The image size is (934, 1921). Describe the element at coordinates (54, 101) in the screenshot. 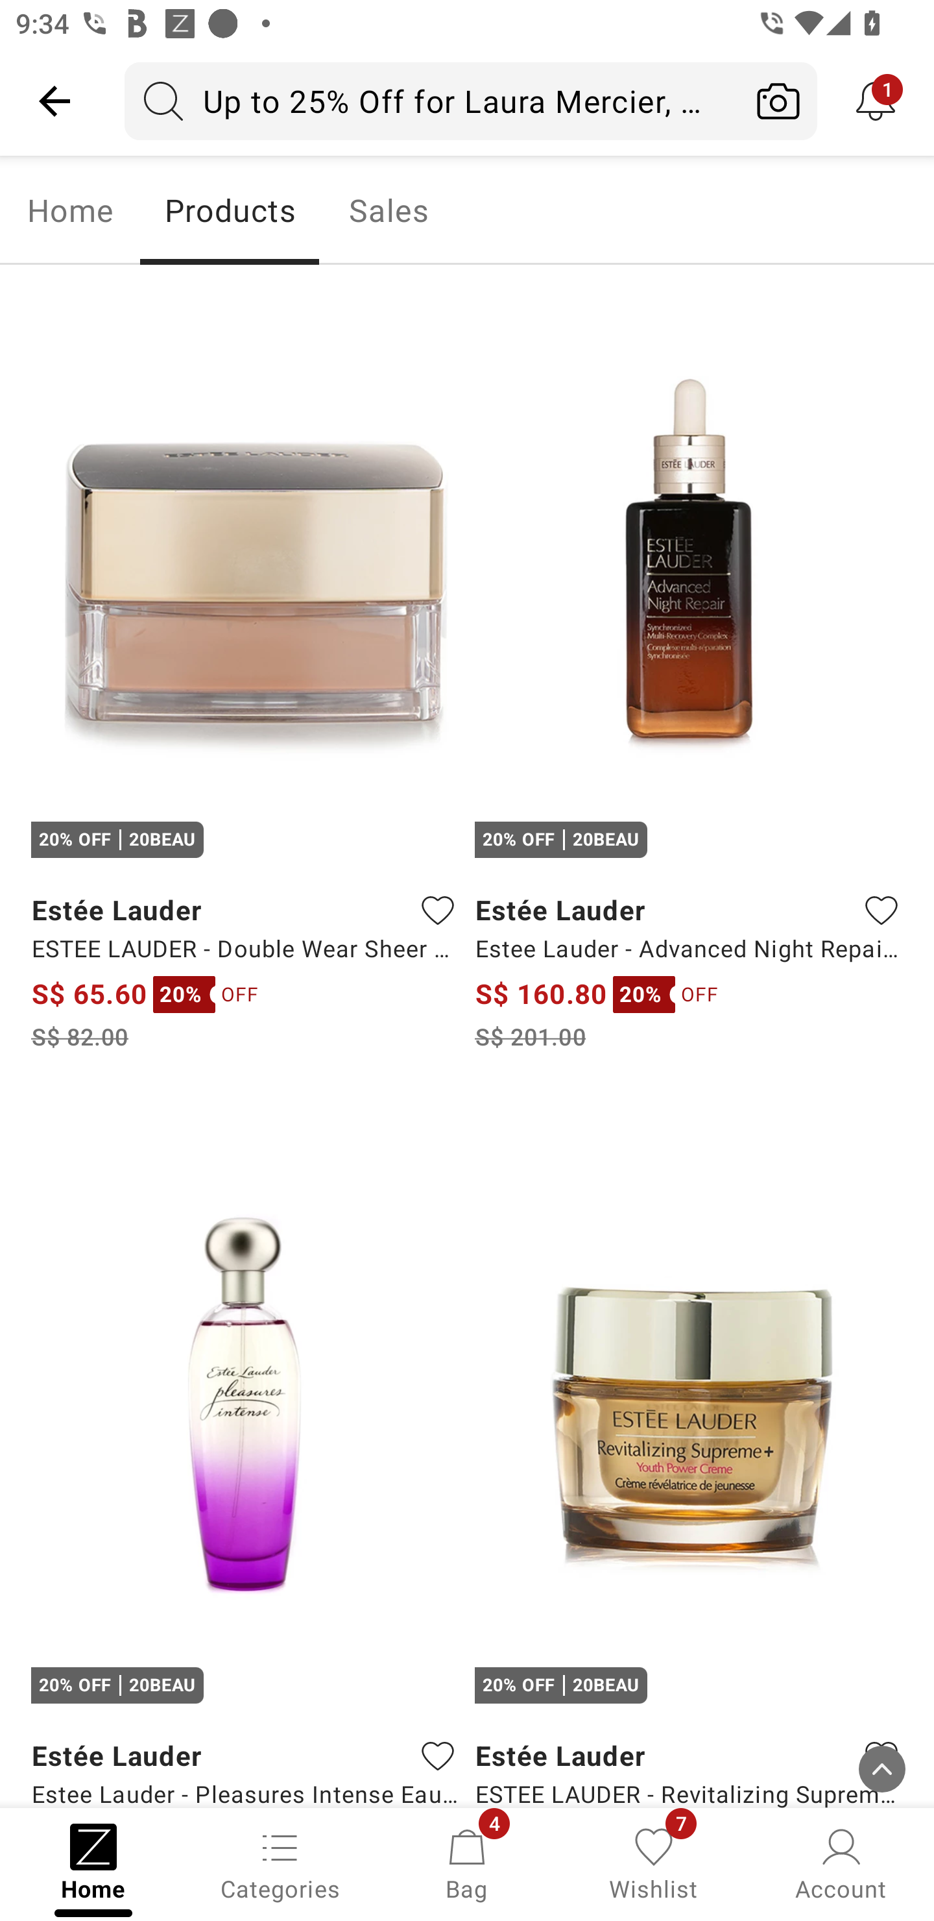

I see `Navigate up` at that location.